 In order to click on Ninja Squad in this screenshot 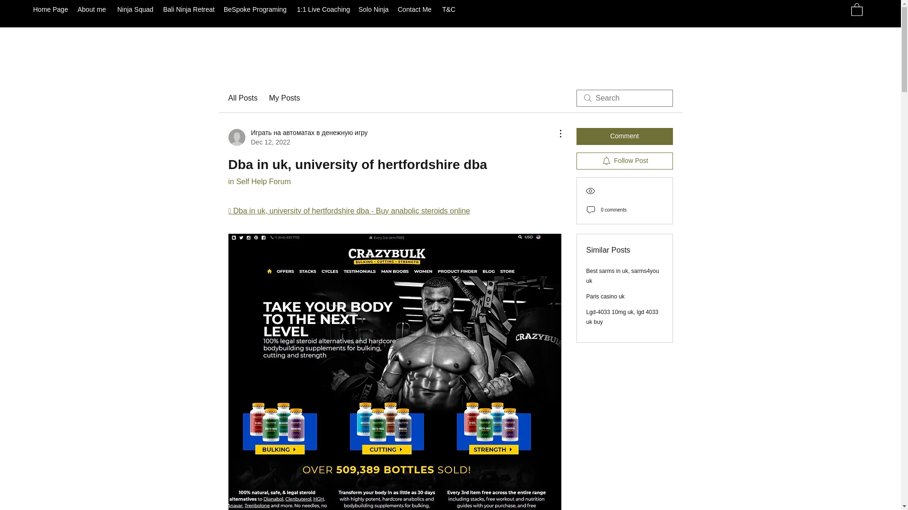, I will do `click(135, 9)`.